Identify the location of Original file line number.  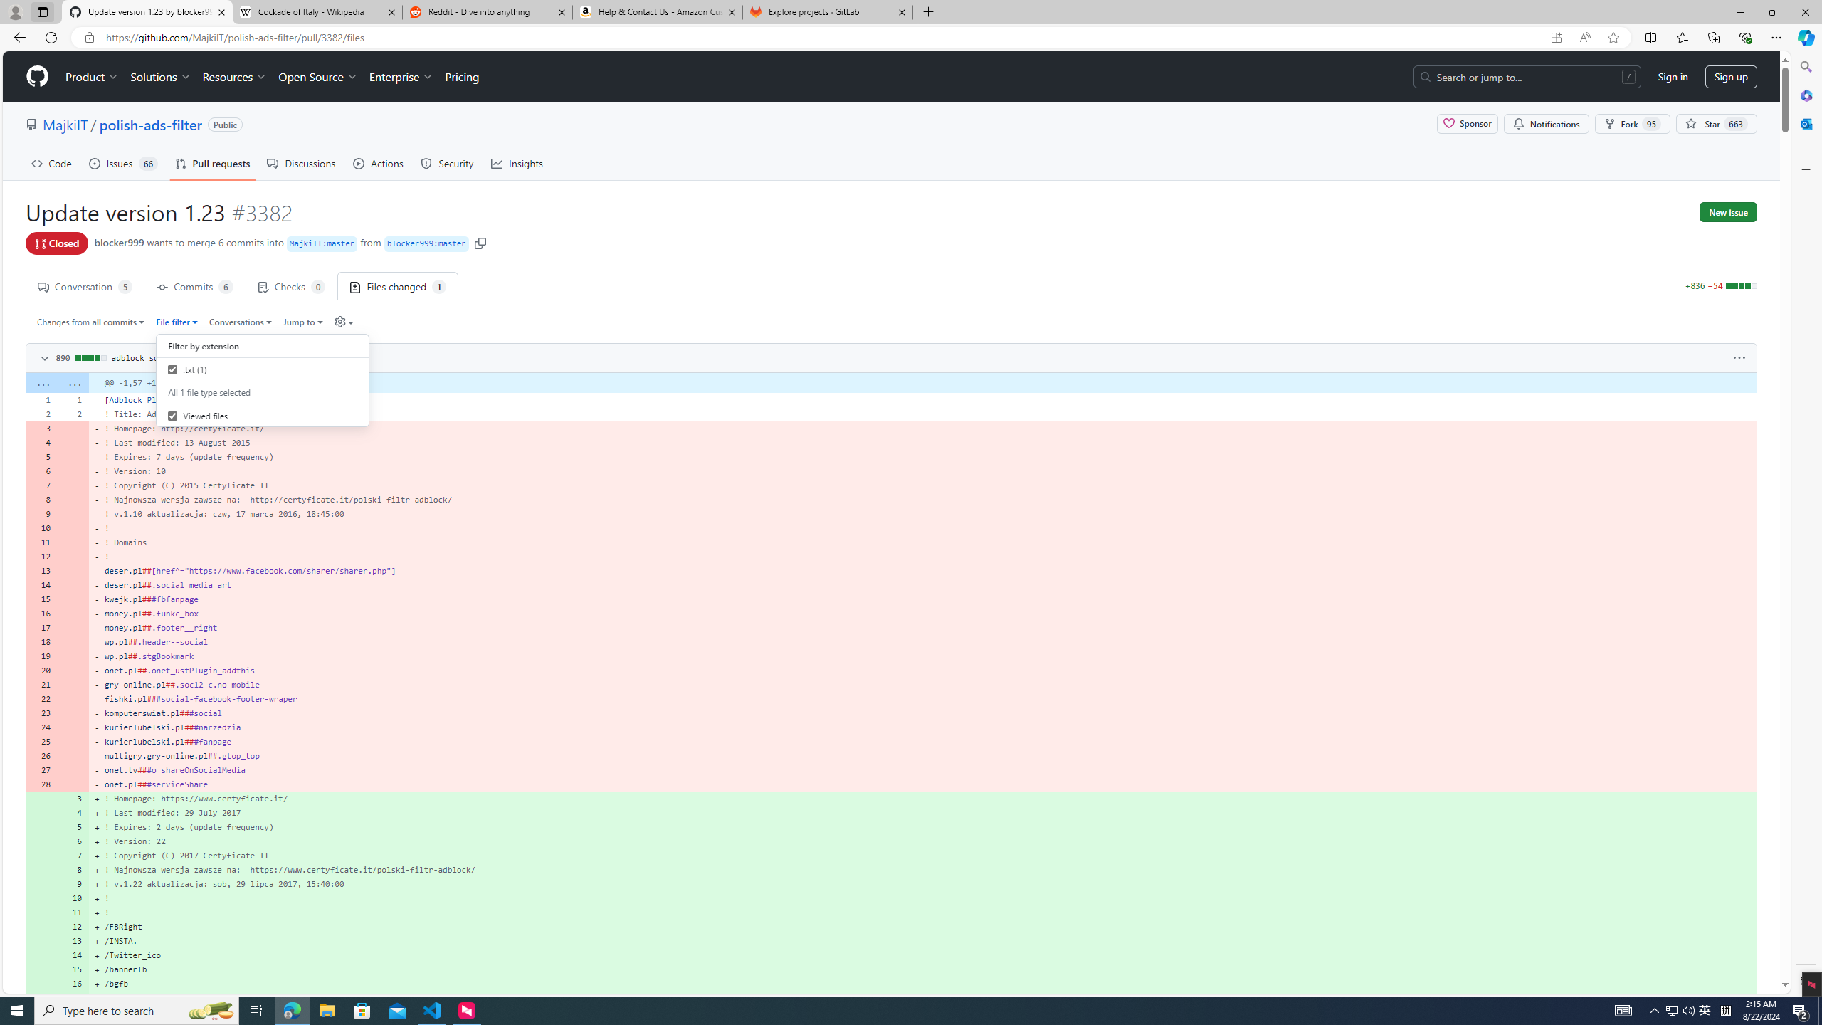
(44, 396).